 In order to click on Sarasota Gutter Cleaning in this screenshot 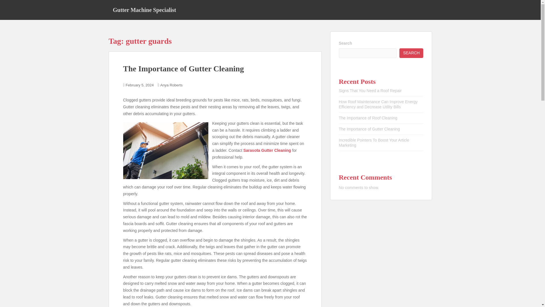, I will do `click(267, 150)`.